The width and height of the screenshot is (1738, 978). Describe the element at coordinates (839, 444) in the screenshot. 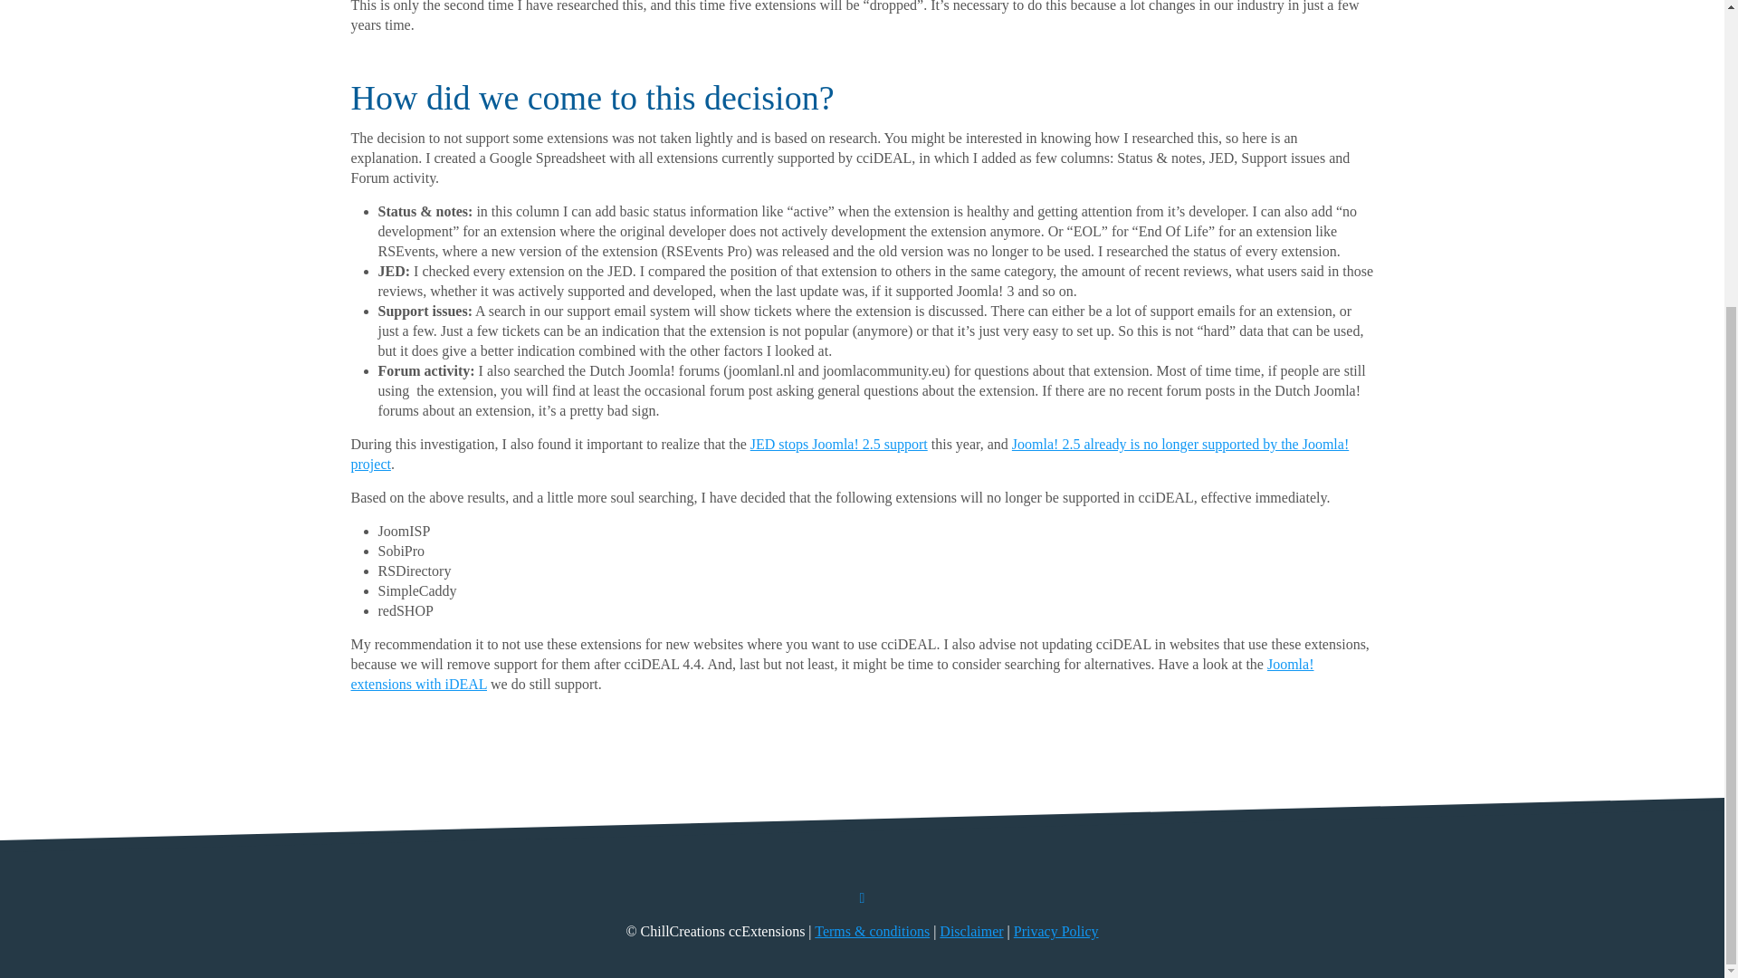

I see `JED stops Joomla! 2.5 support` at that location.